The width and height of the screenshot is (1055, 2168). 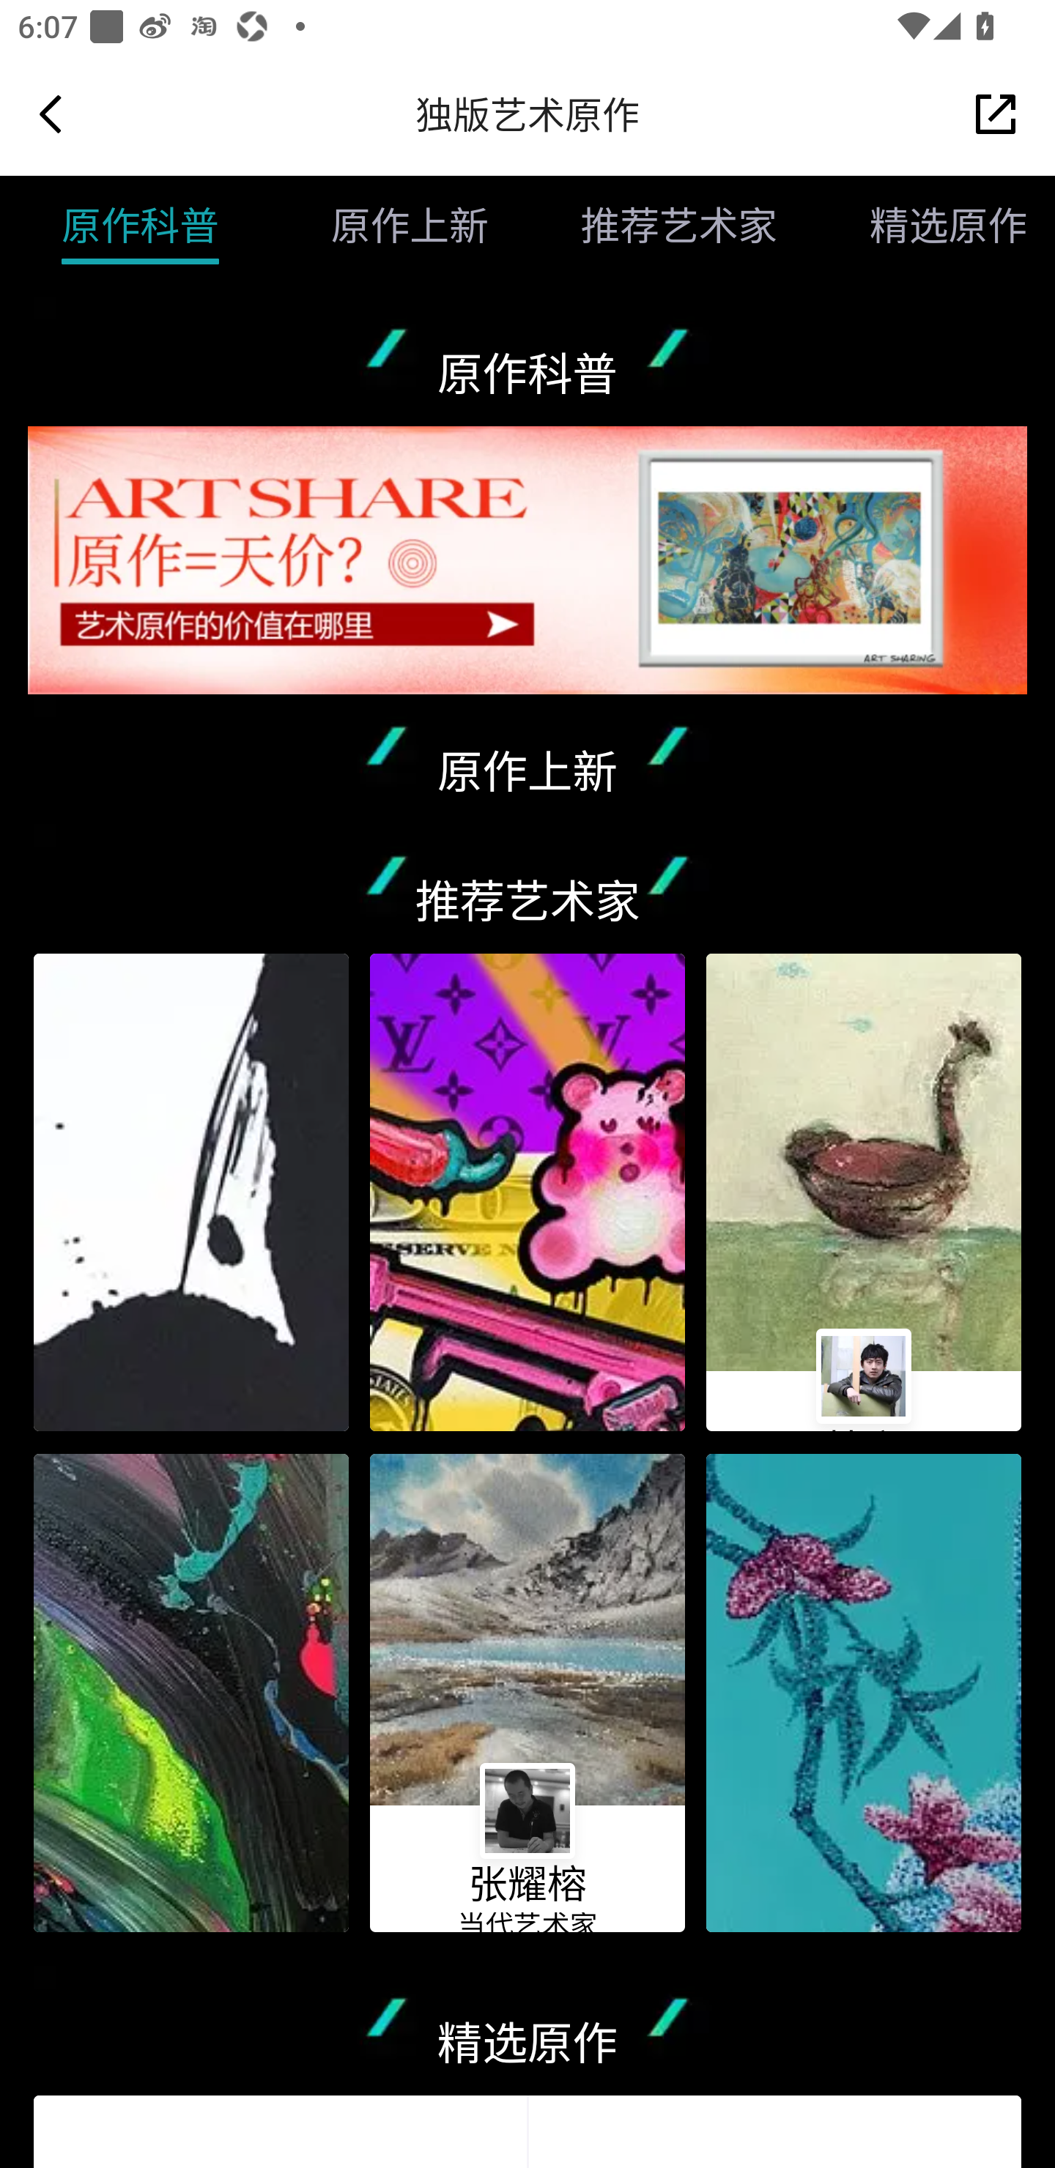 What do you see at coordinates (51, 114) in the screenshot?
I see `Navigate up` at bounding box center [51, 114].